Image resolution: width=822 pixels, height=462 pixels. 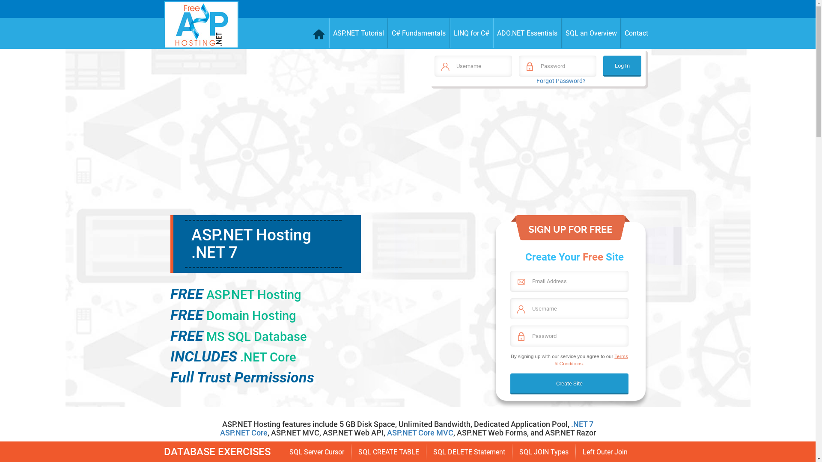 I want to click on ASP.NET Hosting .NET 7, so click(x=251, y=244).